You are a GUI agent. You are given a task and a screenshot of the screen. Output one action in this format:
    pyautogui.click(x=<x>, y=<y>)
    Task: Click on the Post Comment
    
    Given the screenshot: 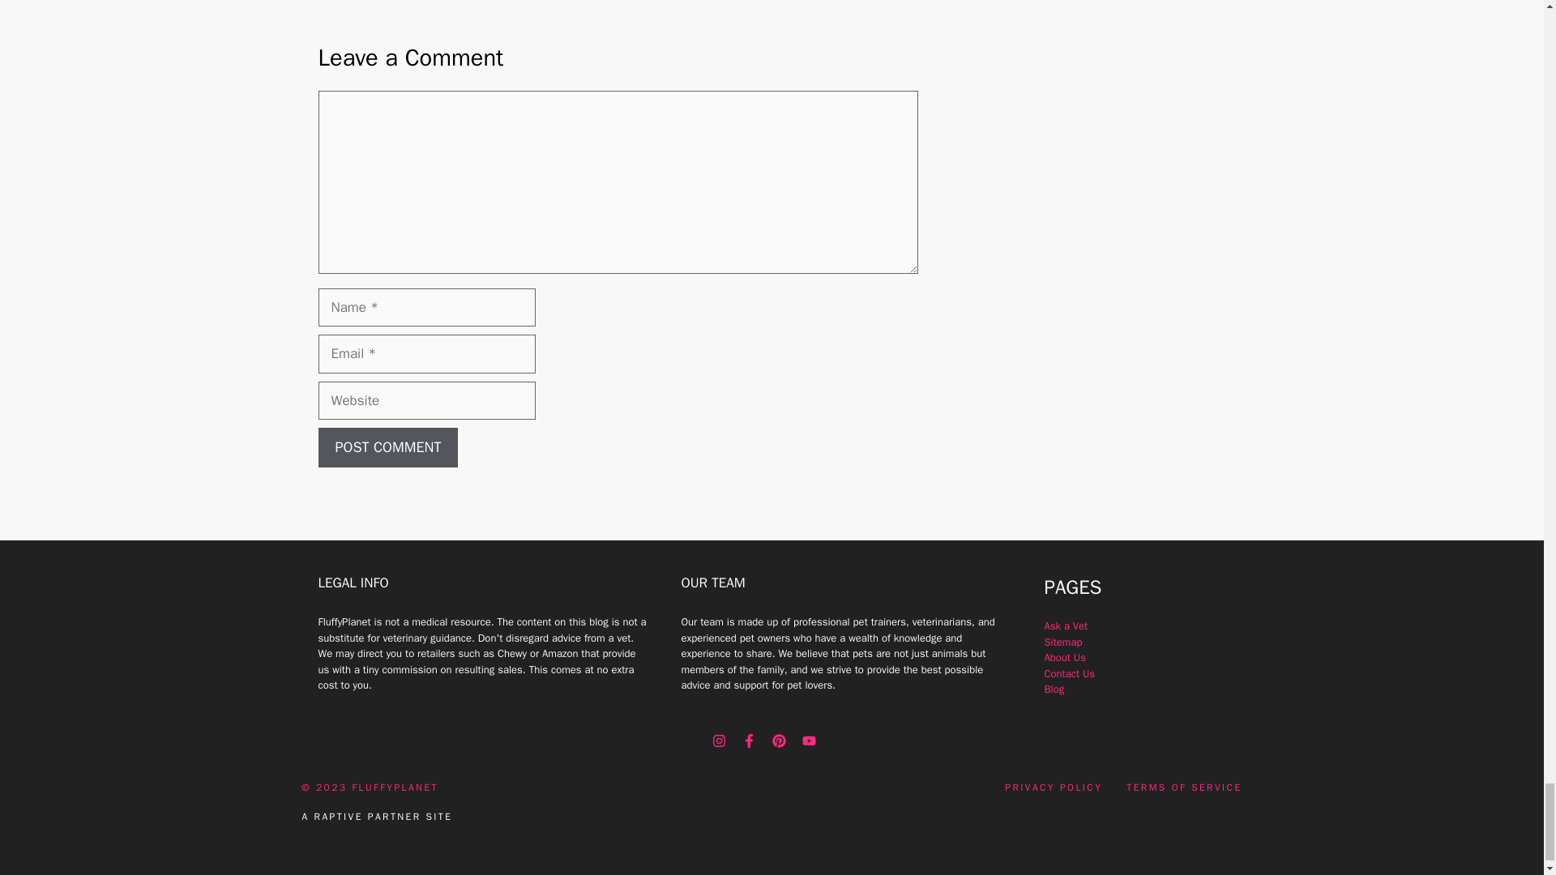 What is the action you would take?
    pyautogui.click(x=387, y=447)
    